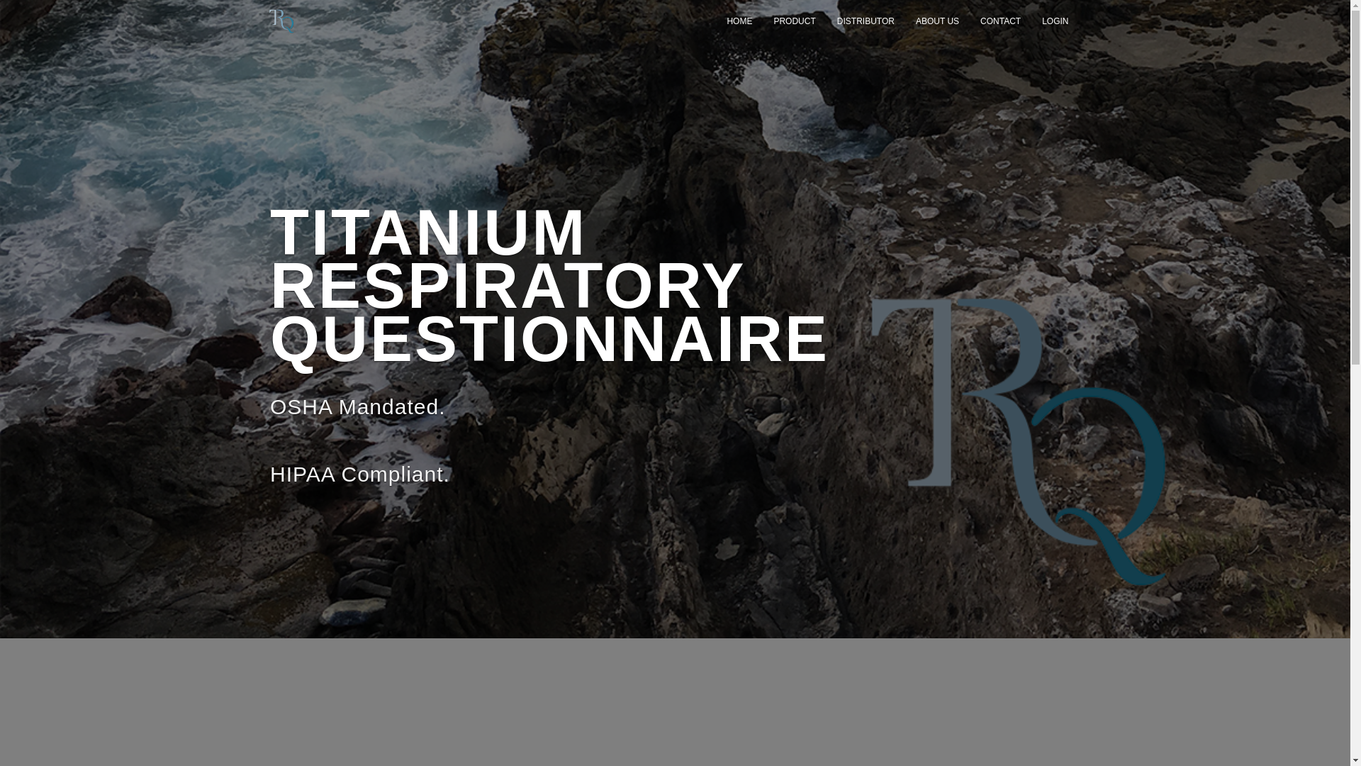  Describe the element at coordinates (937, 21) in the screenshot. I see `ABOUT US` at that location.